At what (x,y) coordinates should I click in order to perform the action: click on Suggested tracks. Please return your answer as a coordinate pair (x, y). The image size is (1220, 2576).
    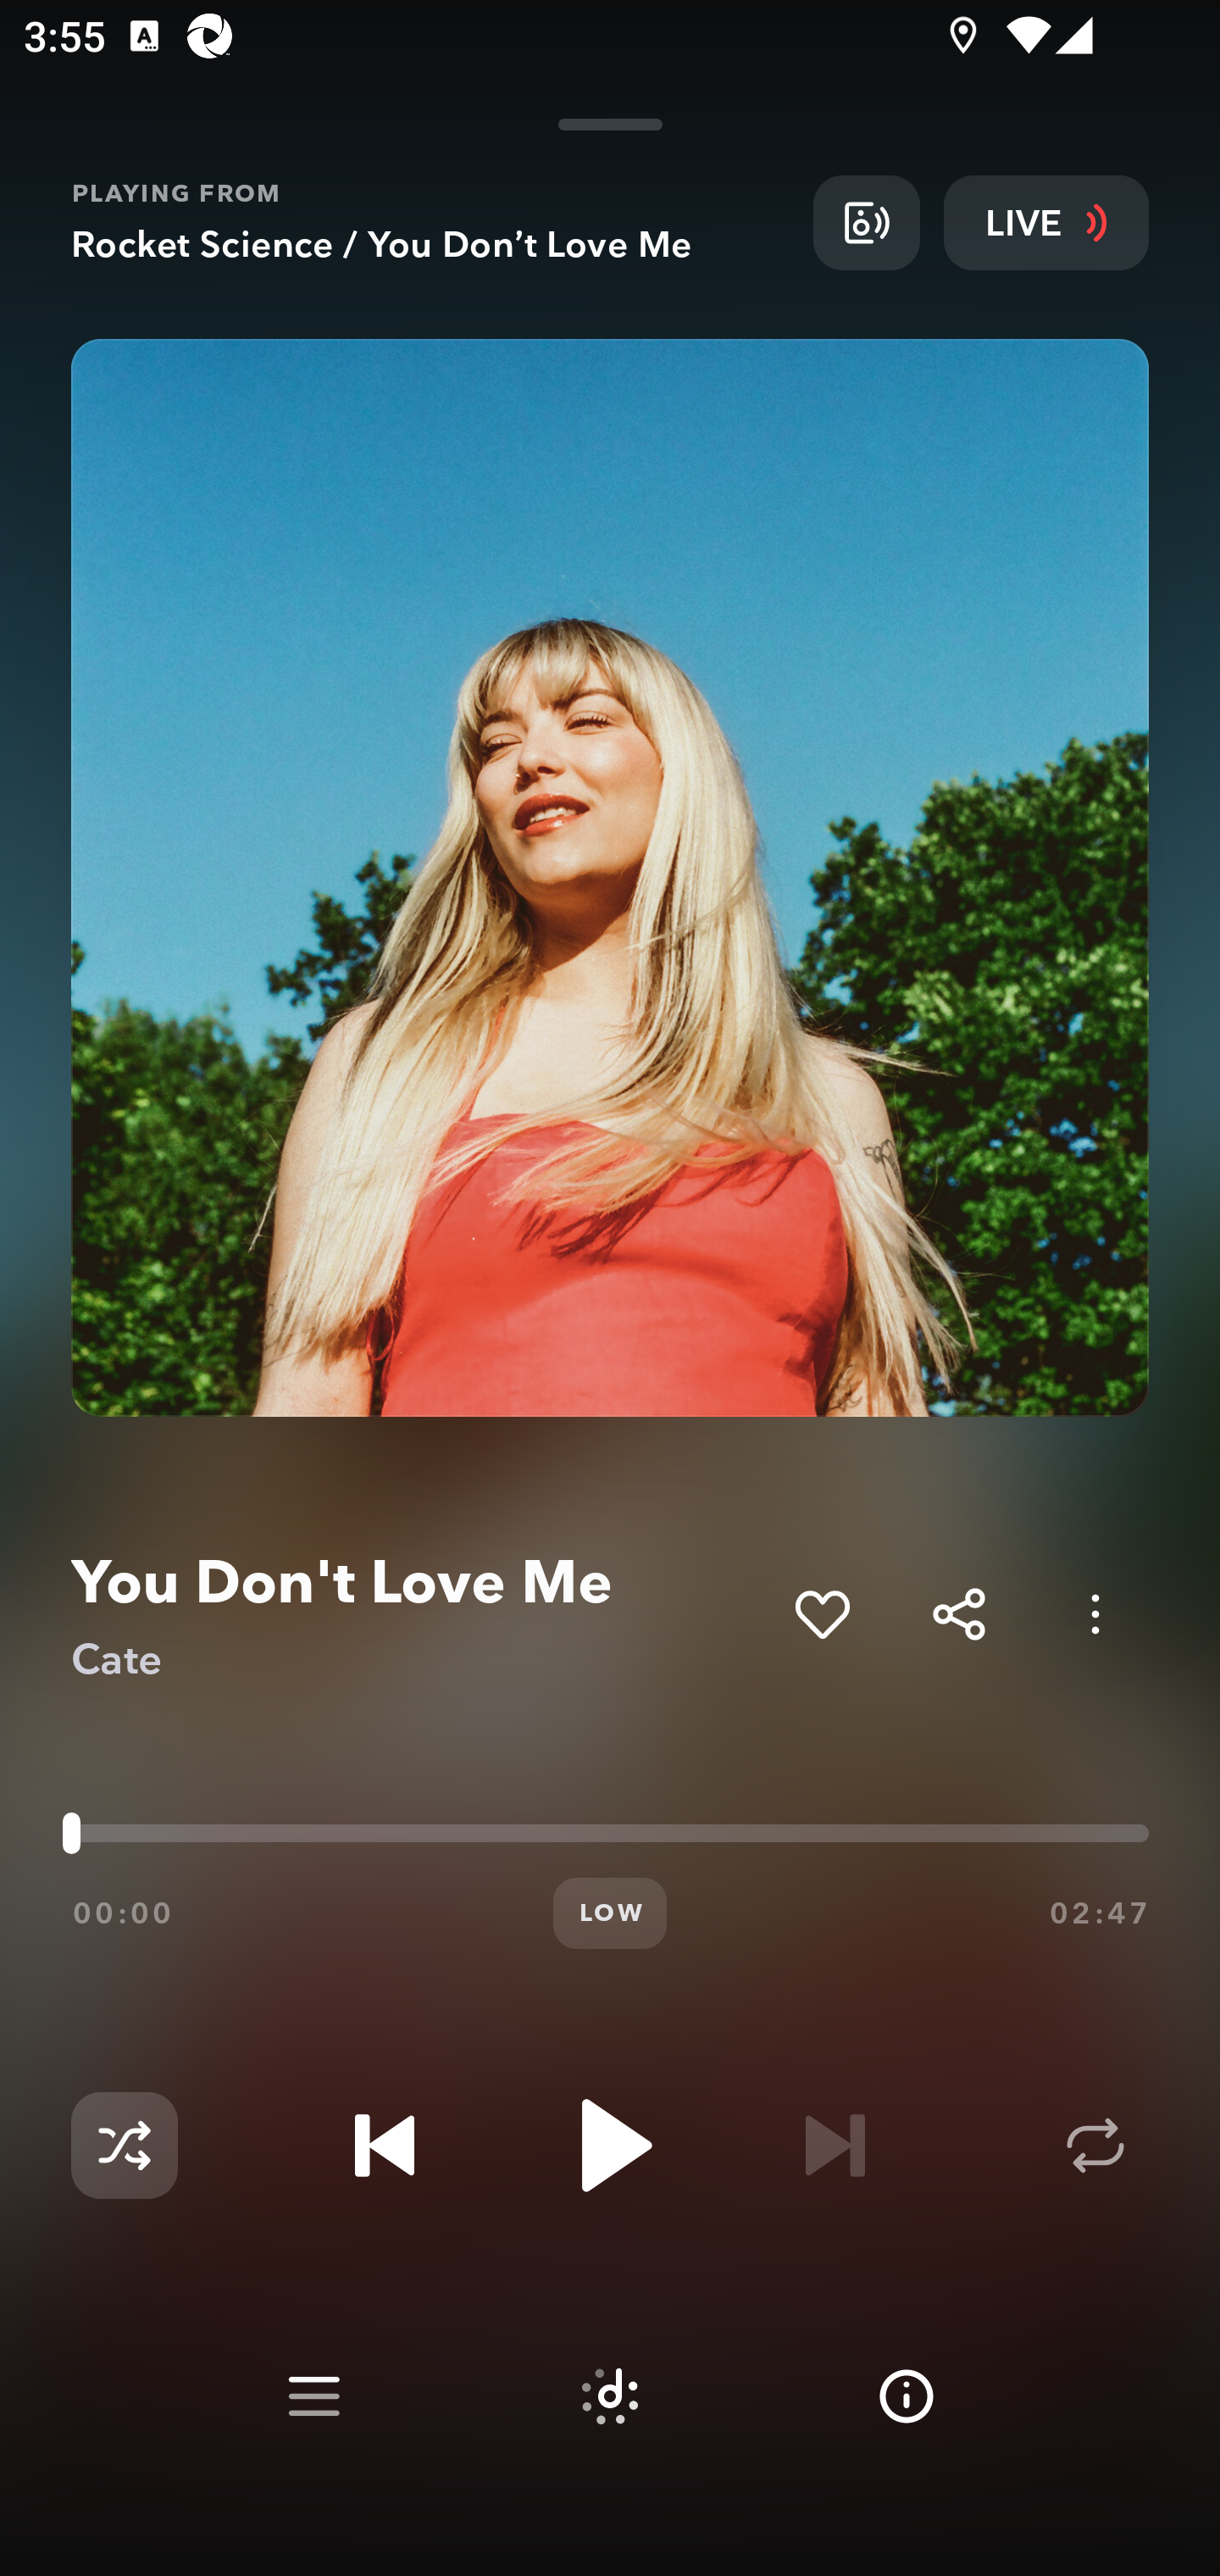
    Looking at the image, I should click on (610, 2396).